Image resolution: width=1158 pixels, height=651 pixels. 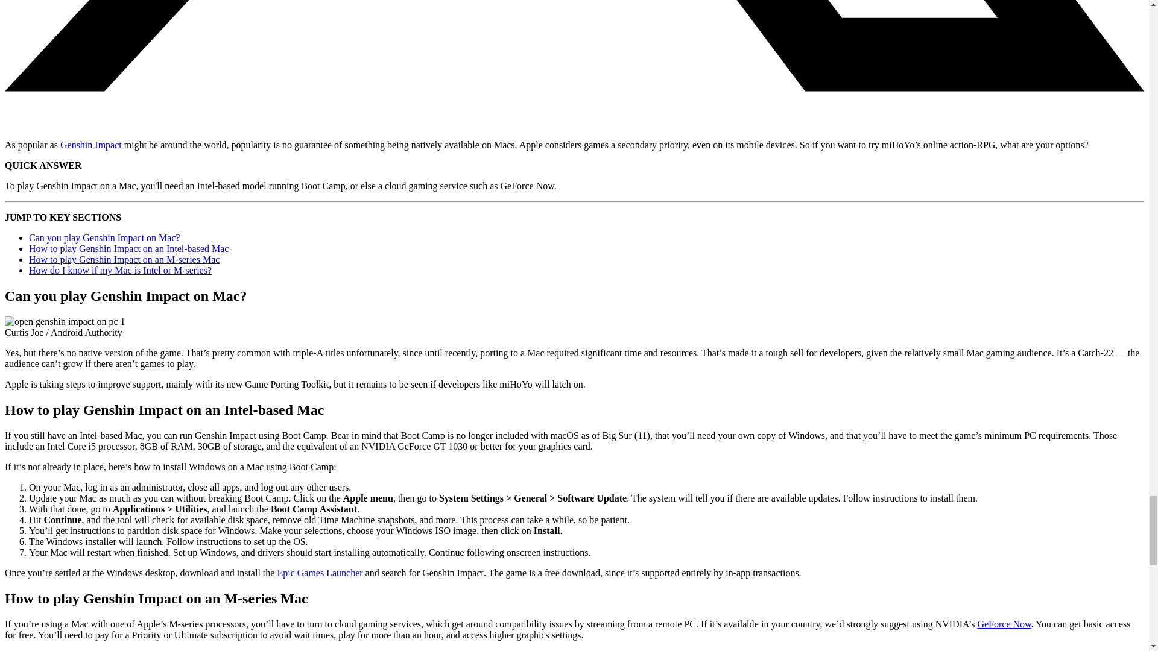 What do you see at coordinates (121, 270) in the screenshot?
I see `How do I know if my Mac is Intel or M-series?` at bounding box center [121, 270].